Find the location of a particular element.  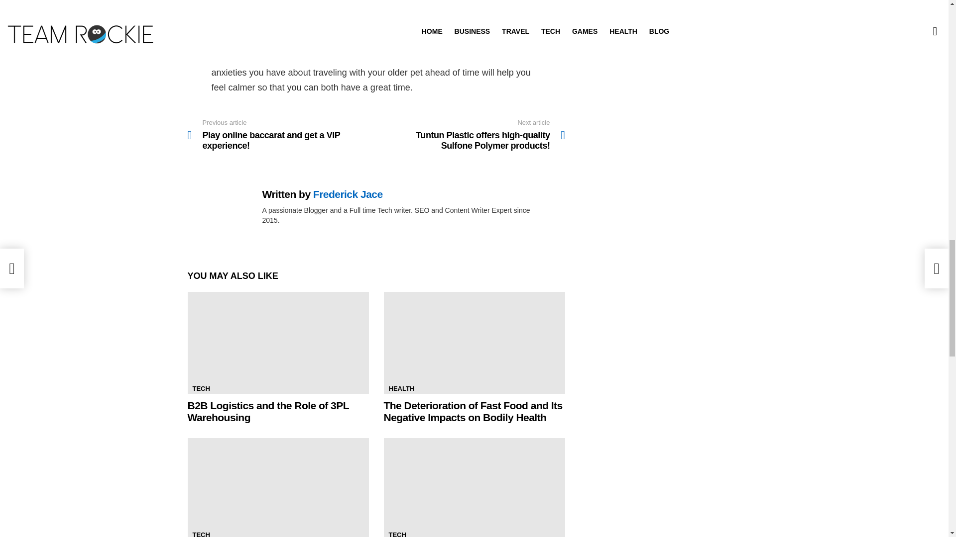

HEALTH is located at coordinates (401, 389).